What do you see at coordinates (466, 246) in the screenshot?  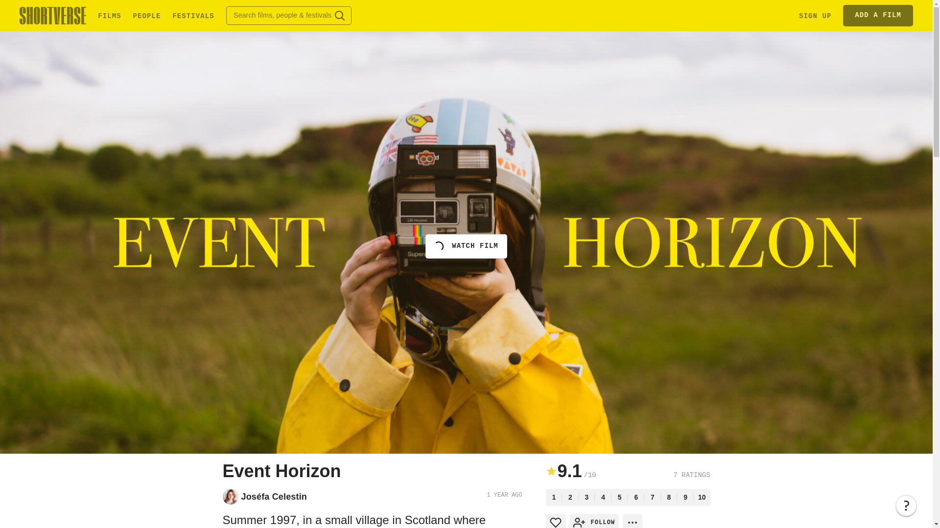 I see `WATCH FILM` at bounding box center [466, 246].